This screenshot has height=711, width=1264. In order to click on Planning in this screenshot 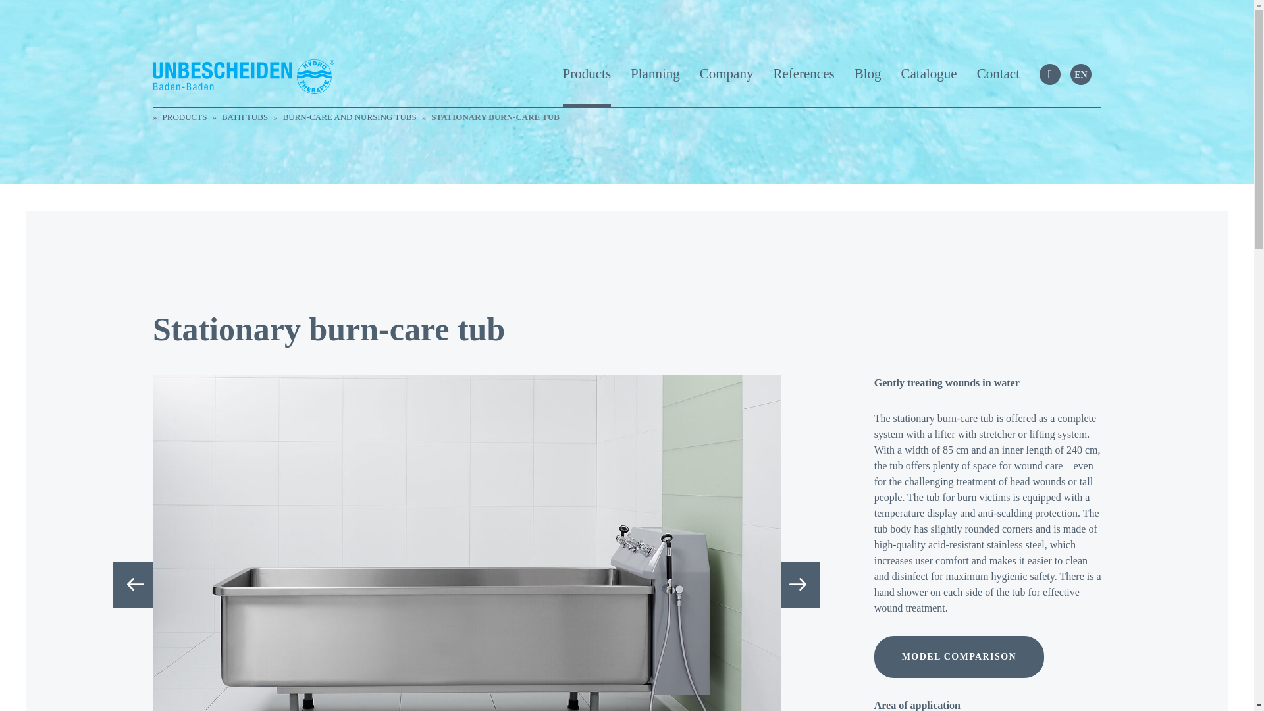, I will do `click(655, 86)`.